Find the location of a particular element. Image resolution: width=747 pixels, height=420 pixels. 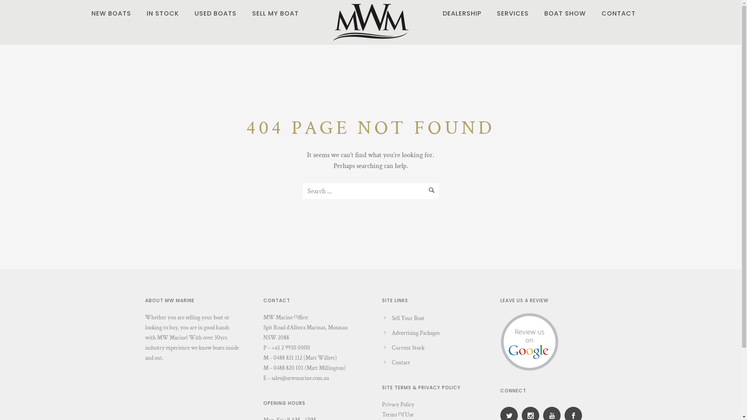

BOAT SHOW is located at coordinates (565, 13).